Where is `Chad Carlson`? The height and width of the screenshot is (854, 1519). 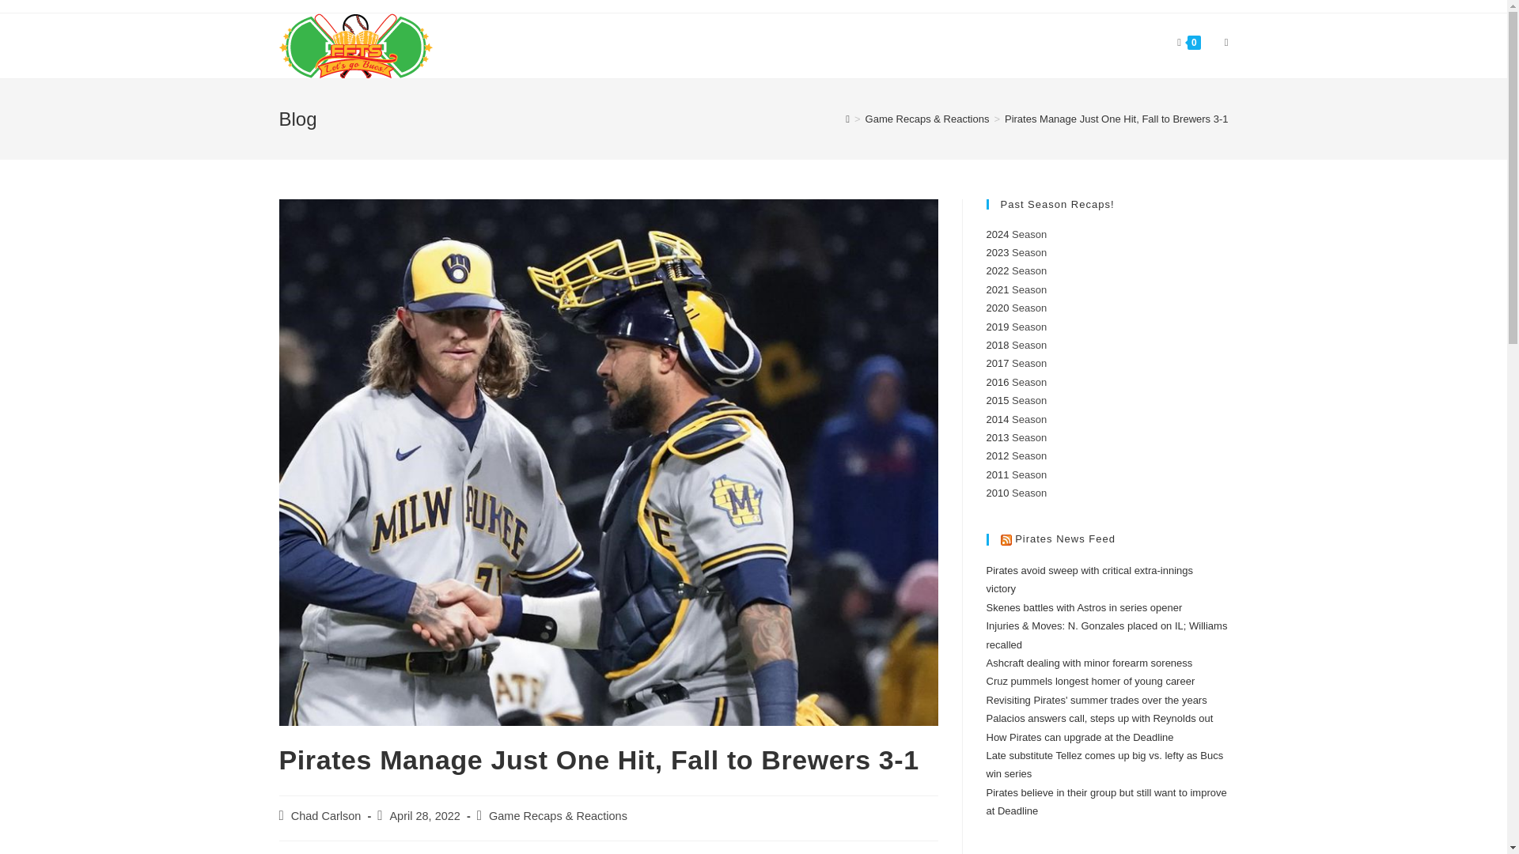
Chad Carlson is located at coordinates (326, 816).